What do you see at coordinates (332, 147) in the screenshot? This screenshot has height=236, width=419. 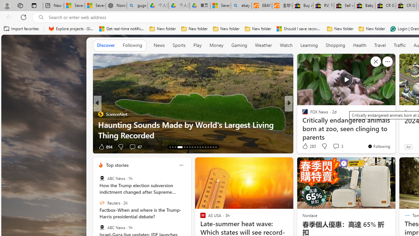 I see `View comments 123 Comment` at bounding box center [332, 147].